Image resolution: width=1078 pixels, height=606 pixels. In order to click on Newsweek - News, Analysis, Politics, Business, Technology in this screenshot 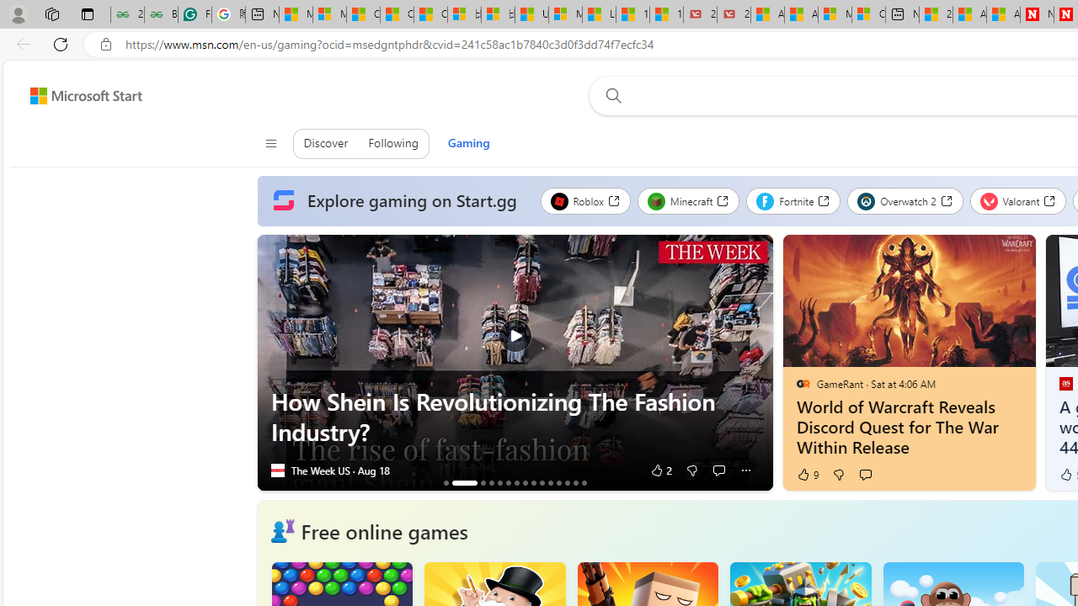, I will do `click(1037, 15)`.